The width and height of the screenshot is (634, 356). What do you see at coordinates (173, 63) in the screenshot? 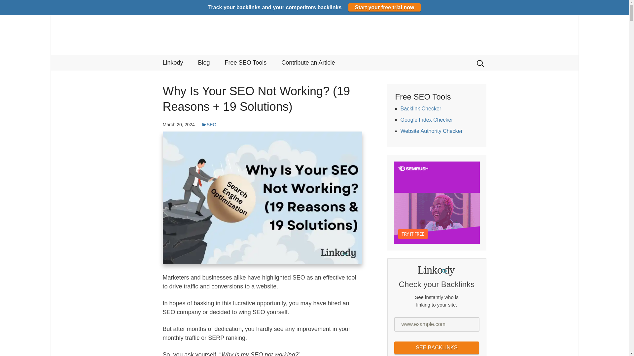
I see `SEO` at bounding box center [173, 63].